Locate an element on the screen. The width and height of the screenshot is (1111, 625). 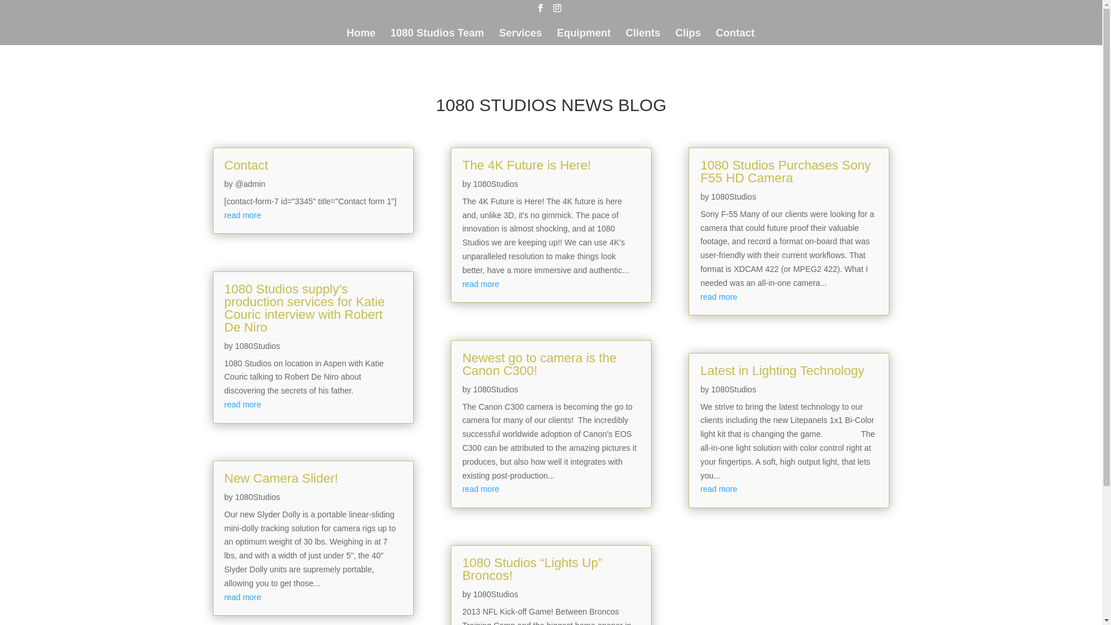
read more is located at coordinates (481, 284).